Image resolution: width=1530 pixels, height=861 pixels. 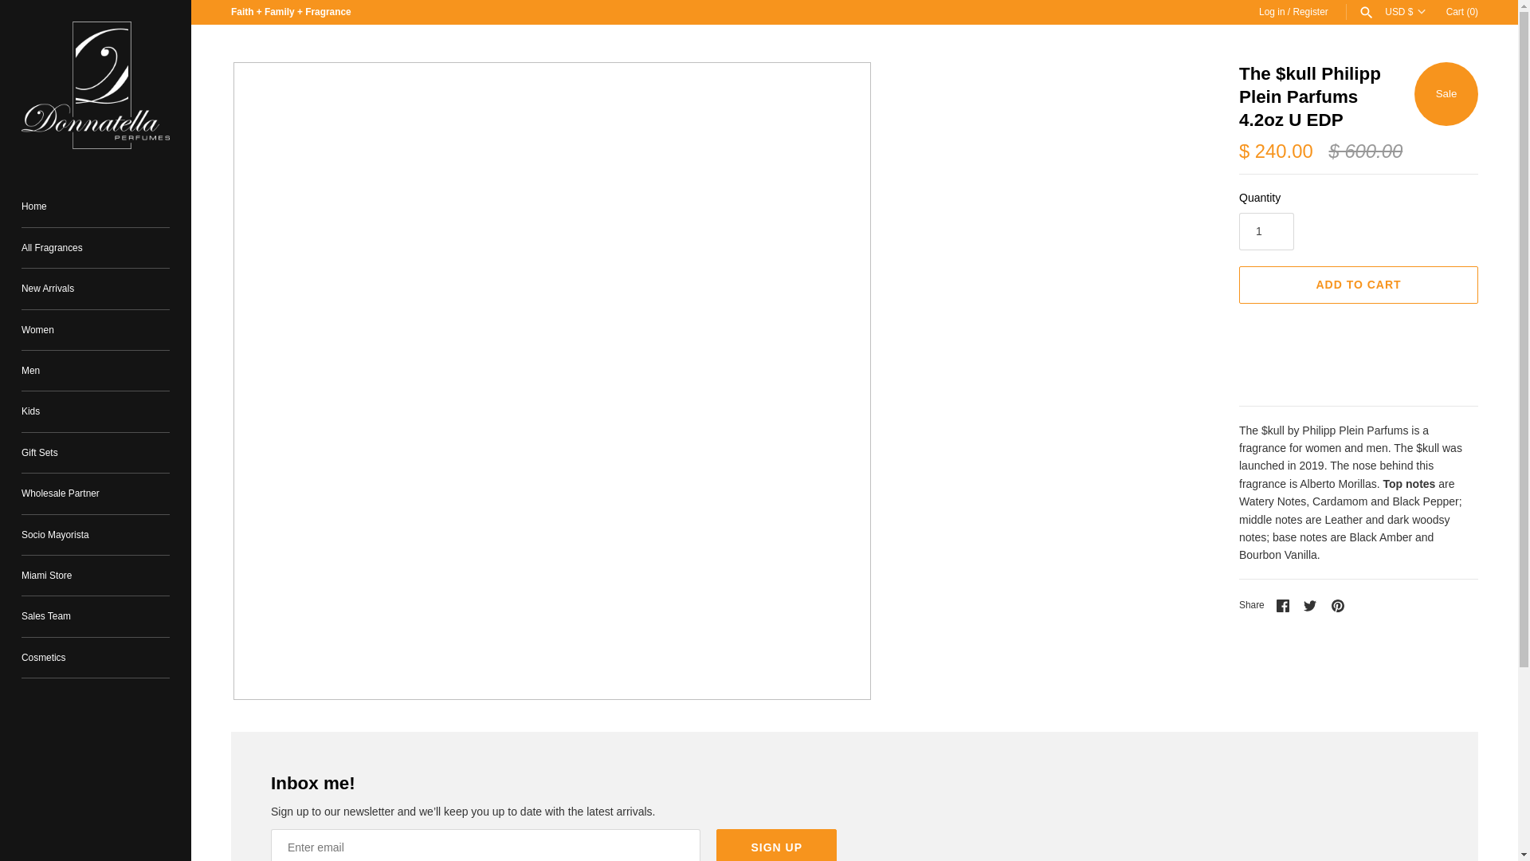 What do you see at coordinates (1310, 11) in the screenshot?
I see `Register` at bounding box center [1310, 11].